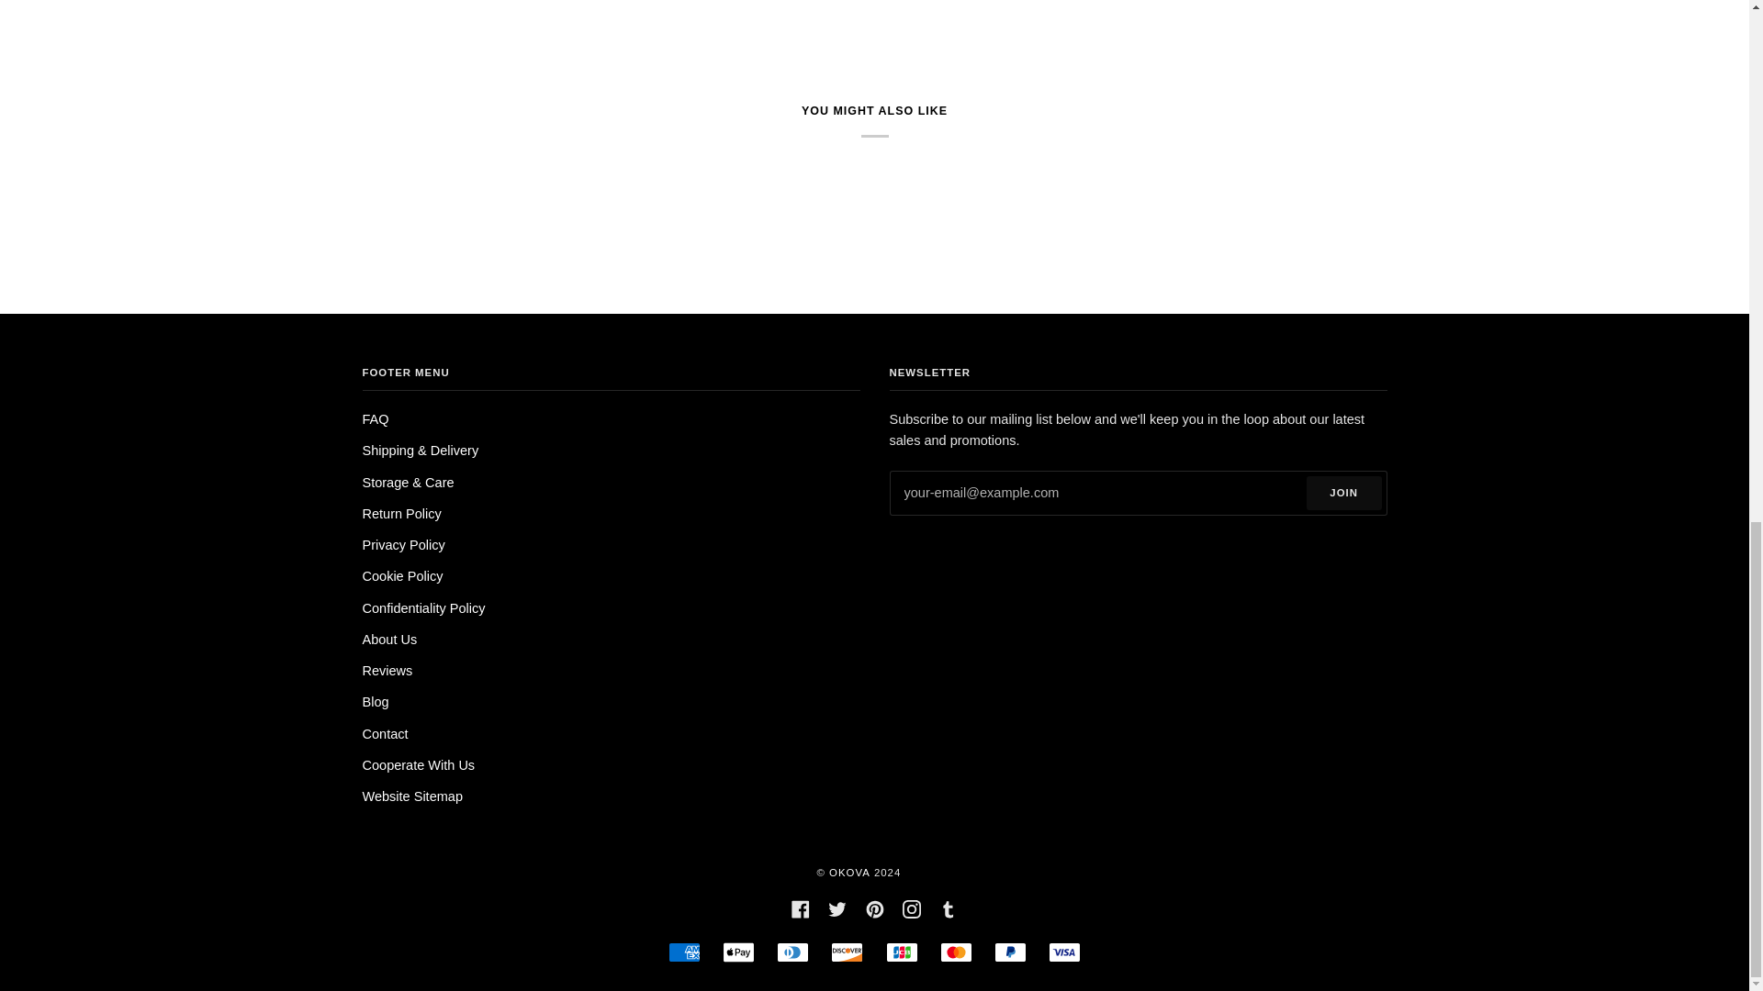  I want to click on AMERICAN EXPRESS, so click(683, 952).